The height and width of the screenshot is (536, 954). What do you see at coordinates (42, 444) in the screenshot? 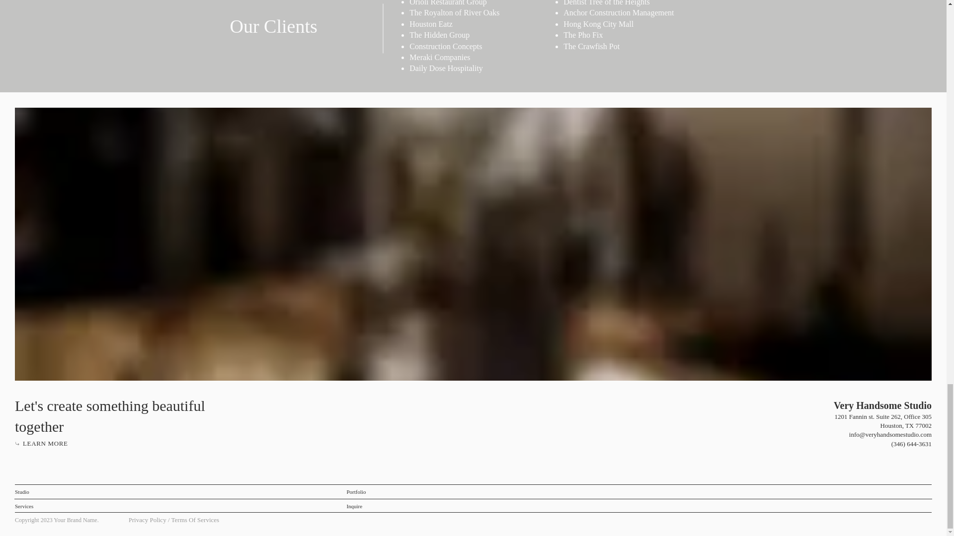
I see `LEARN MORE` at bounding box center [42, 444].